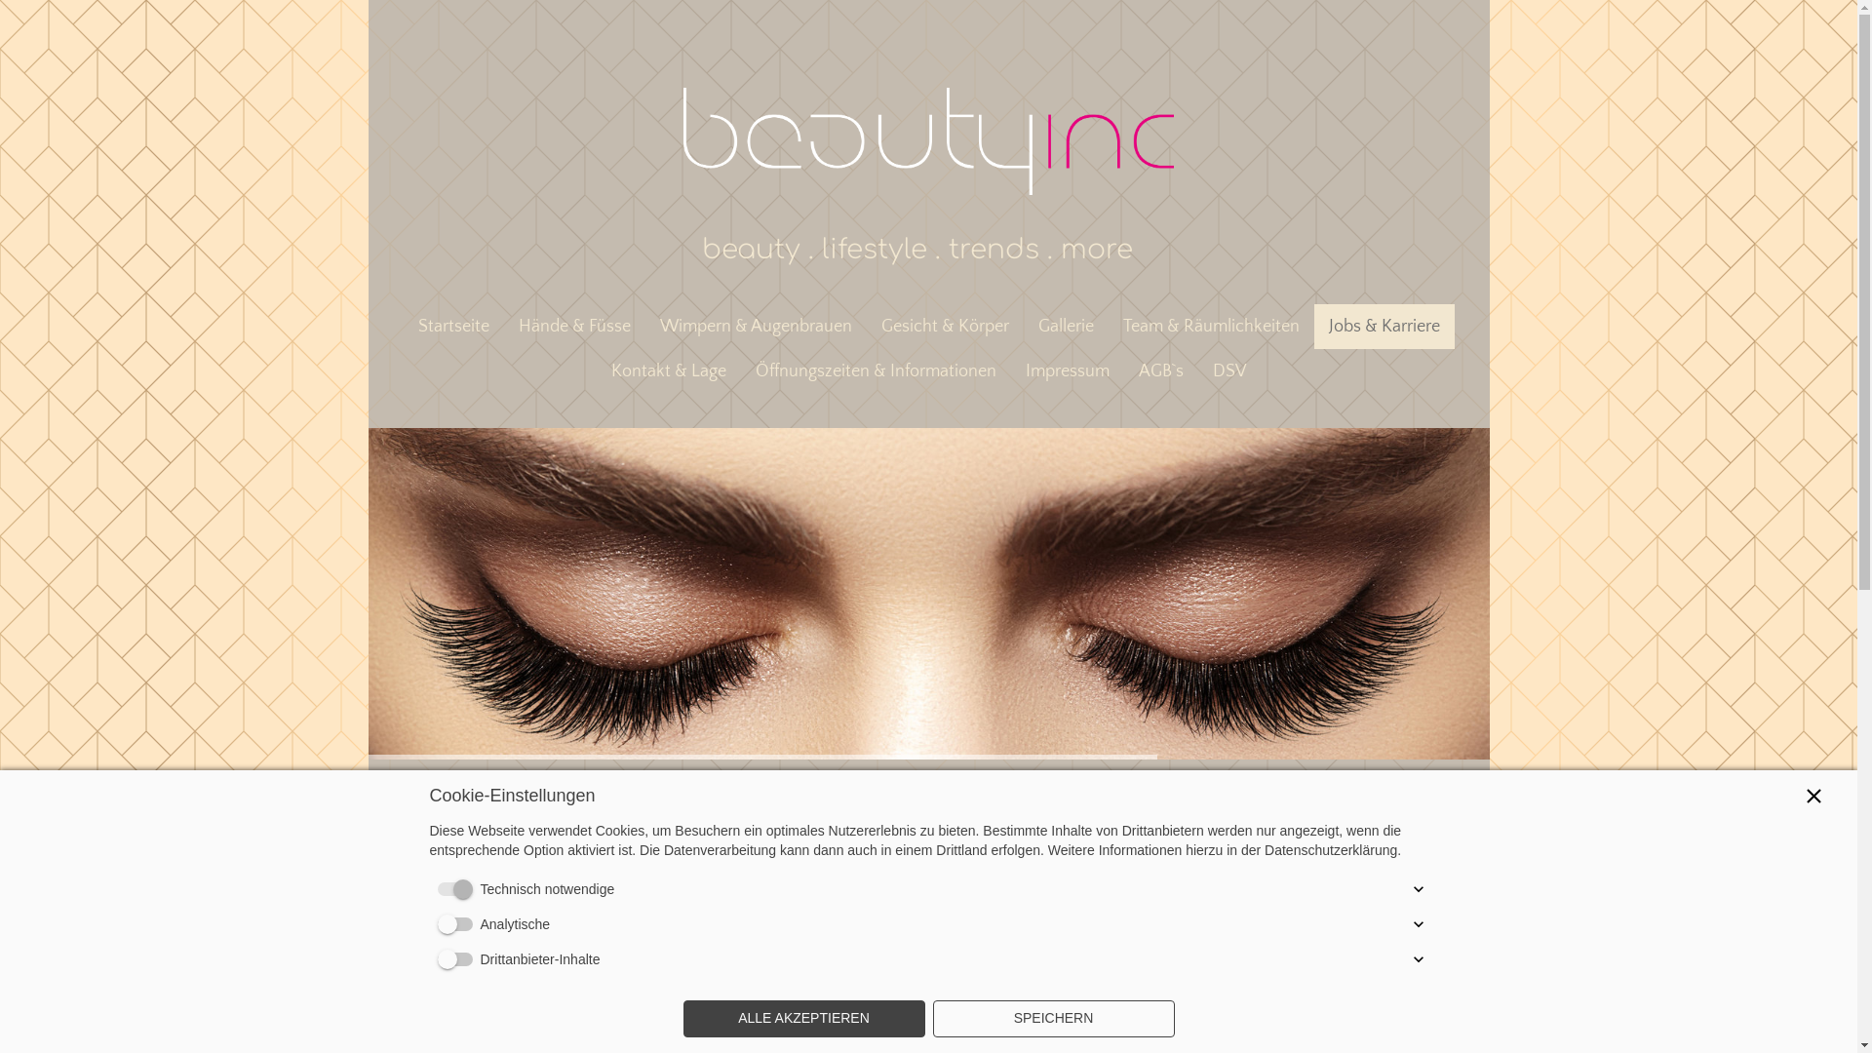  What do you see at coordinates (669, 371) in the screenshot?
I see `Kontakt & Lage` at bounding box center [669, 371].